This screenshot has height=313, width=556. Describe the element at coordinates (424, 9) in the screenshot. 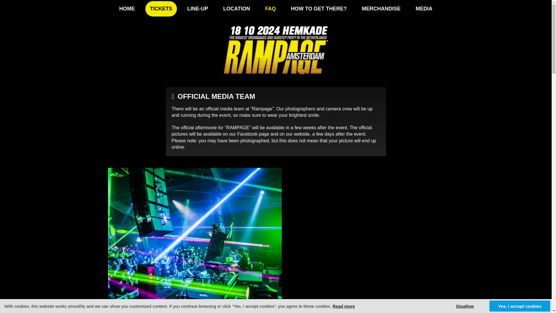

I see `MEDIA` at that location.